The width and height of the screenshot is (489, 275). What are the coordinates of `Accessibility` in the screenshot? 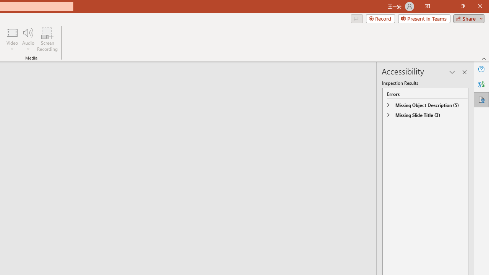 It's located at (481, 99).